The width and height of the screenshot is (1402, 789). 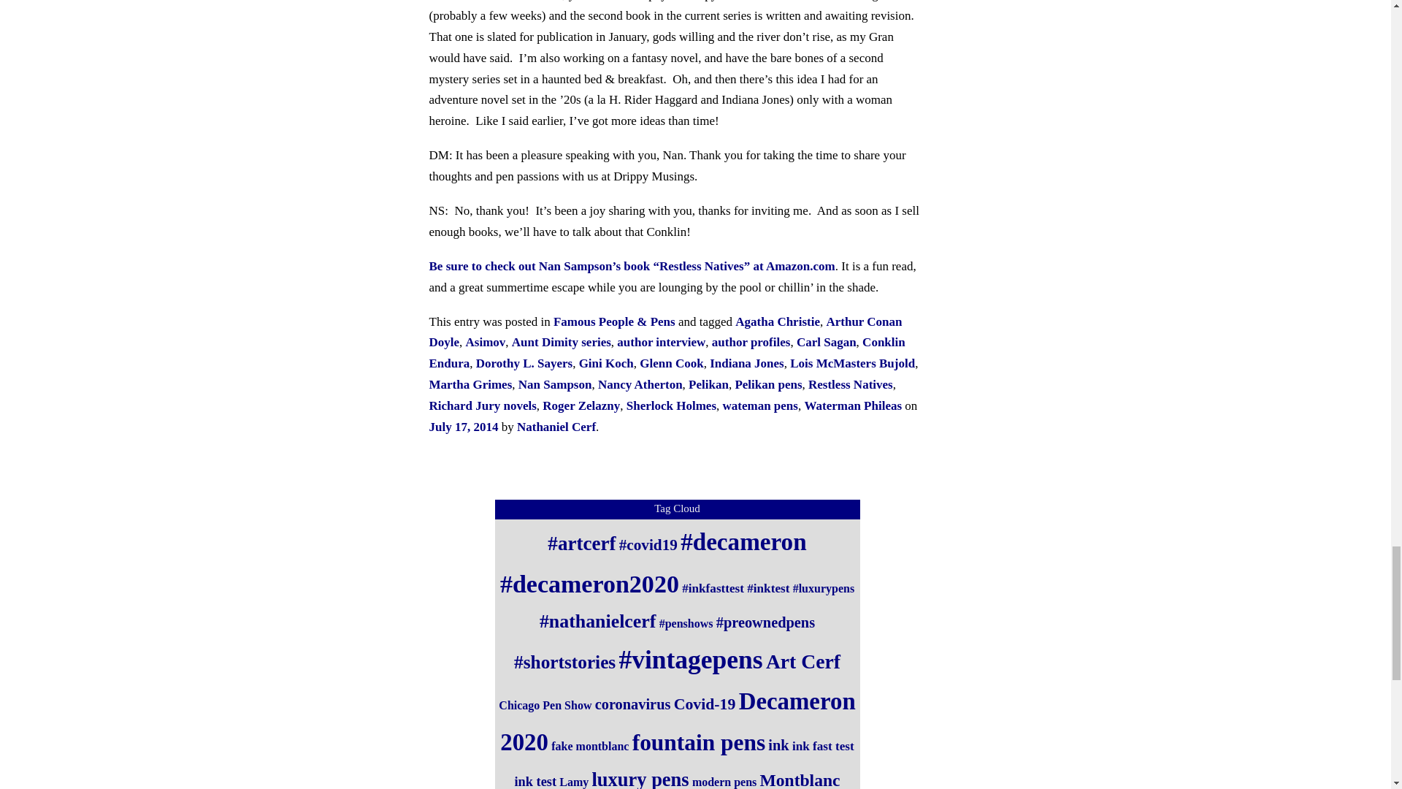 What do you see at coordinates (556, 427) in the screenshot?
I see `View all posts by Nathaniel Cerf` at bounding box center [556, 427].